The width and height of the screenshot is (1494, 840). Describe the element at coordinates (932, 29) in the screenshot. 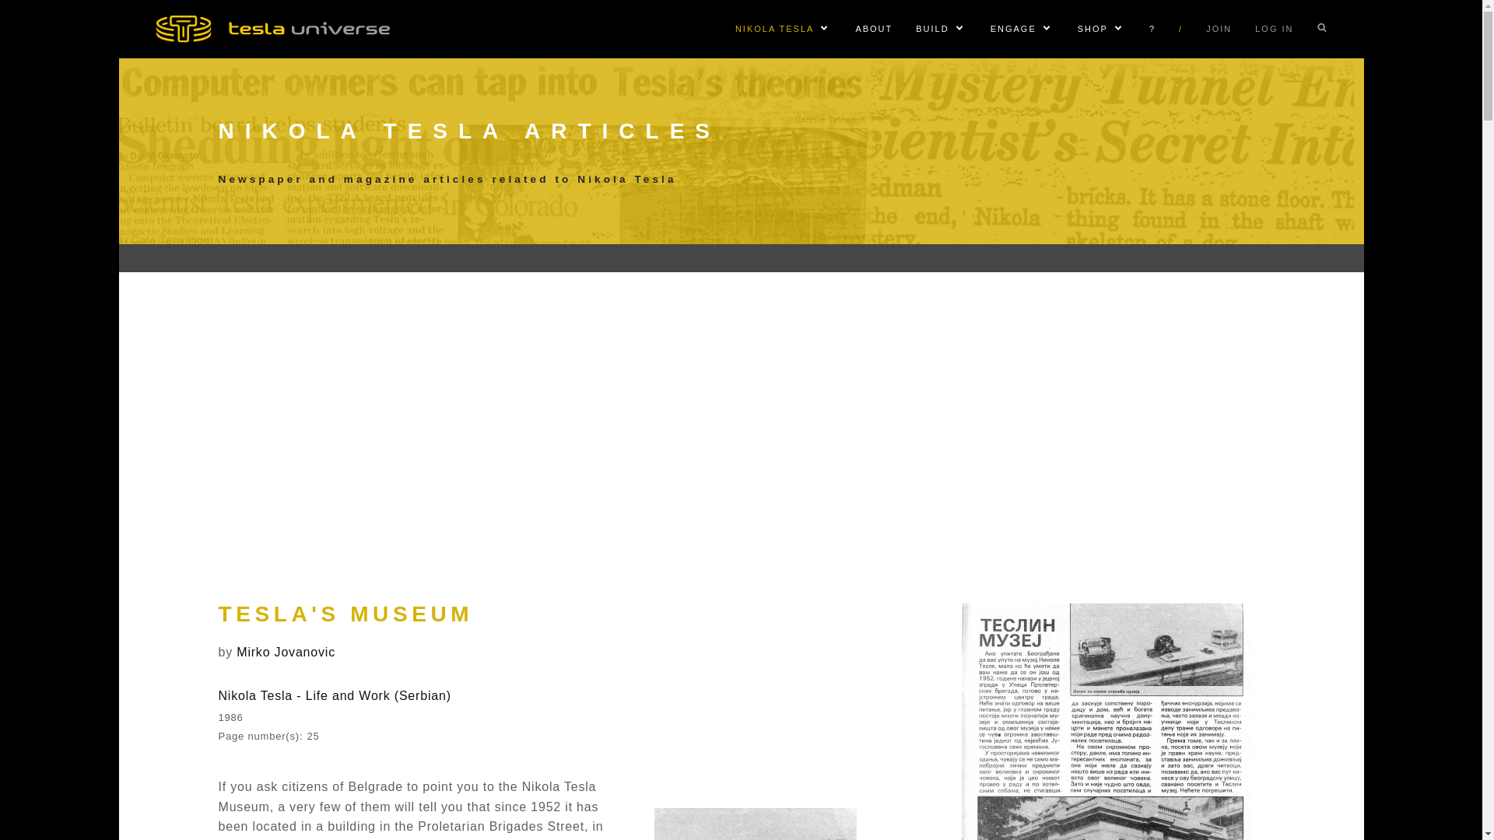

I see `High voltage builder resources.` at that location.